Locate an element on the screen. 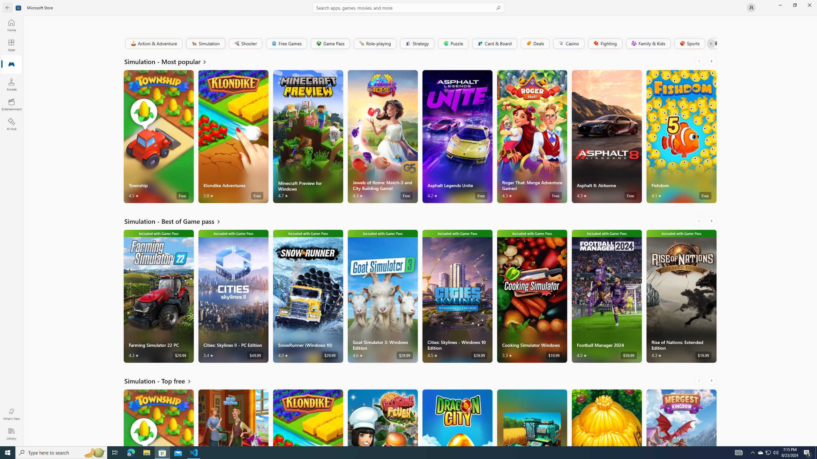 The image size is (817, 459). Minimize Microsoft Store is located at coordinates (780, 5).